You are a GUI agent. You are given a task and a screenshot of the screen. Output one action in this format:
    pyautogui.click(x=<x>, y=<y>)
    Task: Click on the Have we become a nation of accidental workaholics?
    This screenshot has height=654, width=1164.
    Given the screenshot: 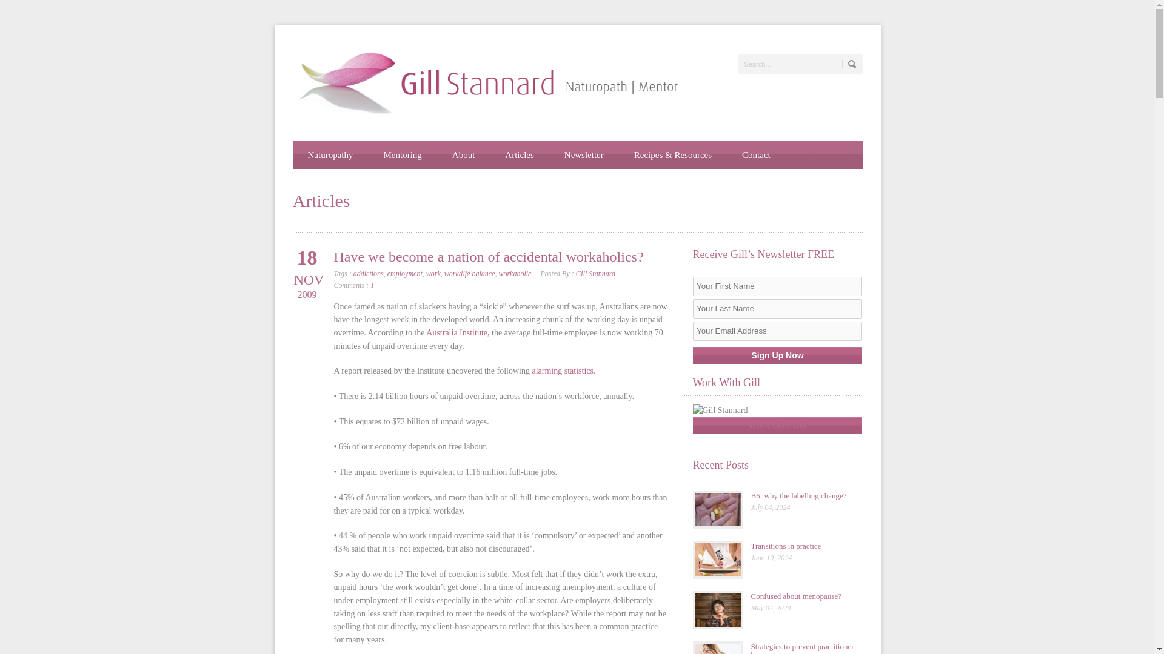 What is the action you would take?
    pyautogui.click(x=488, y=257)
    